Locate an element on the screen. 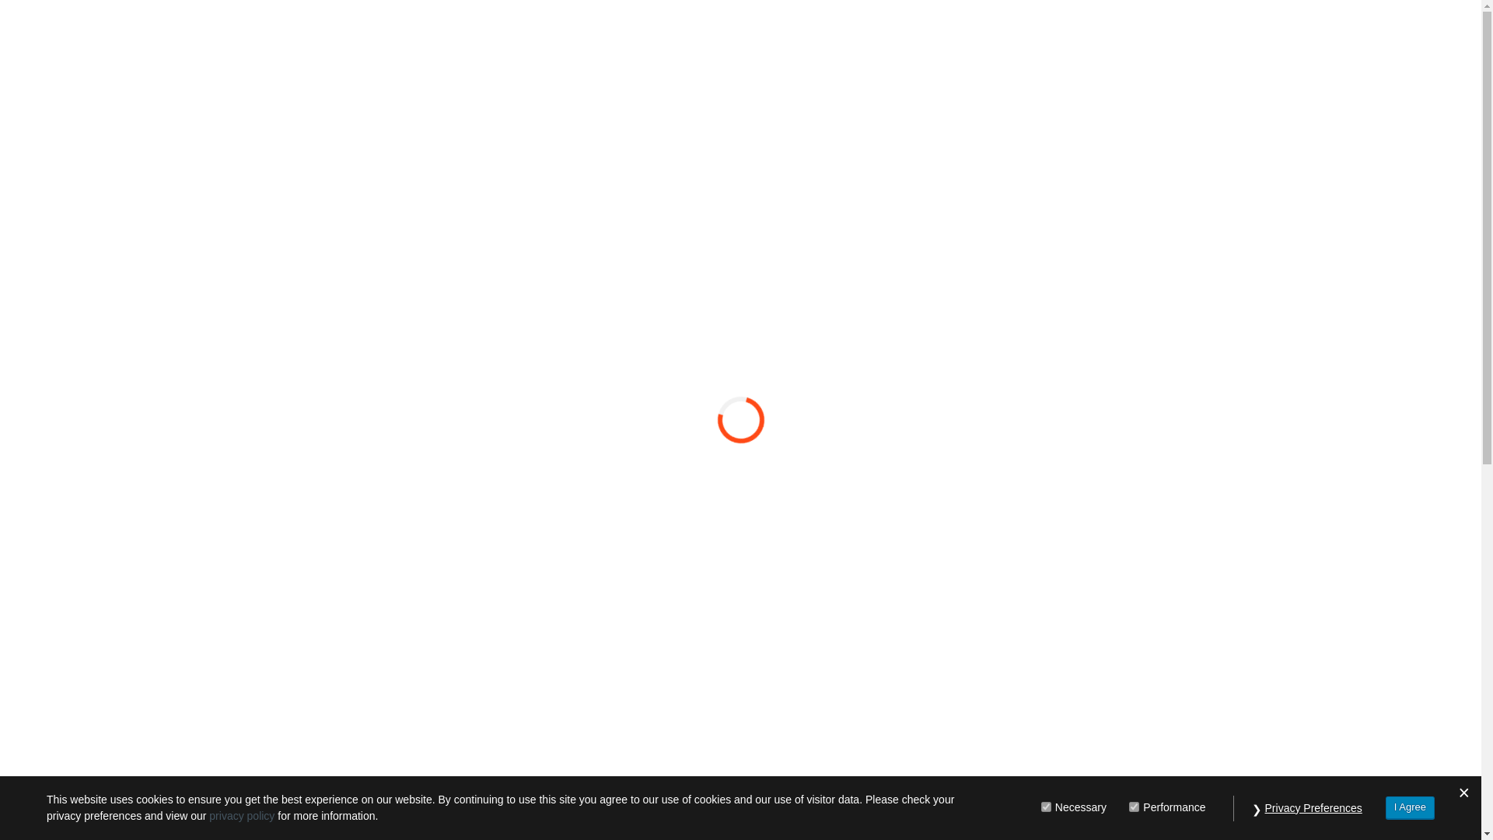 This screenshot has width=1493, height=840. xadmin is located at coordinates (342, 456).